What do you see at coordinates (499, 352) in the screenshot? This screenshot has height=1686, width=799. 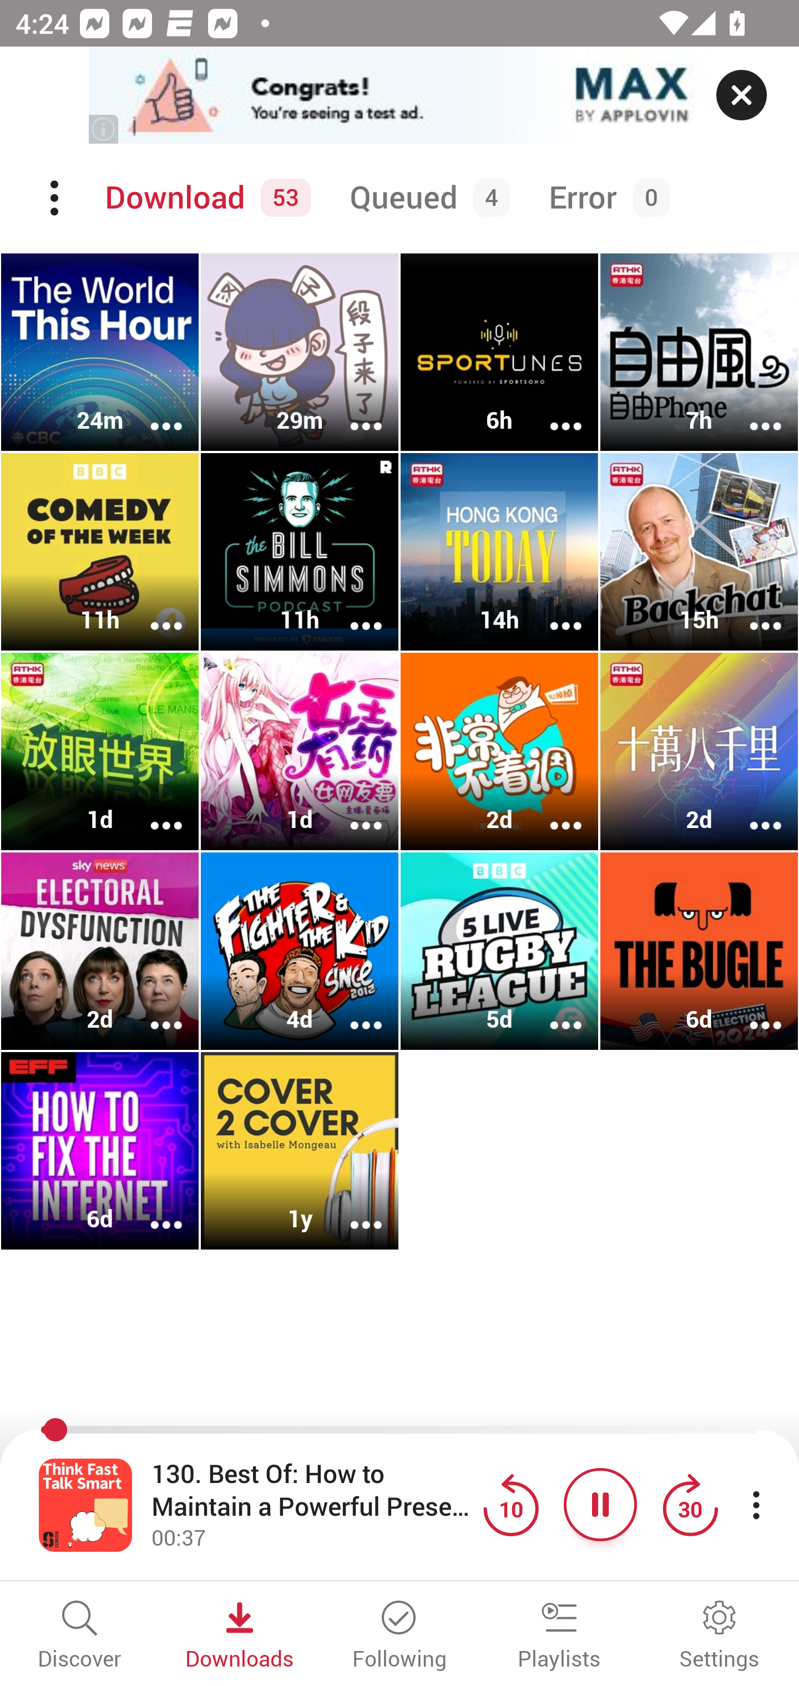 I see `Sportunes HK 6h More options More options` at bounding box center [499, 352].